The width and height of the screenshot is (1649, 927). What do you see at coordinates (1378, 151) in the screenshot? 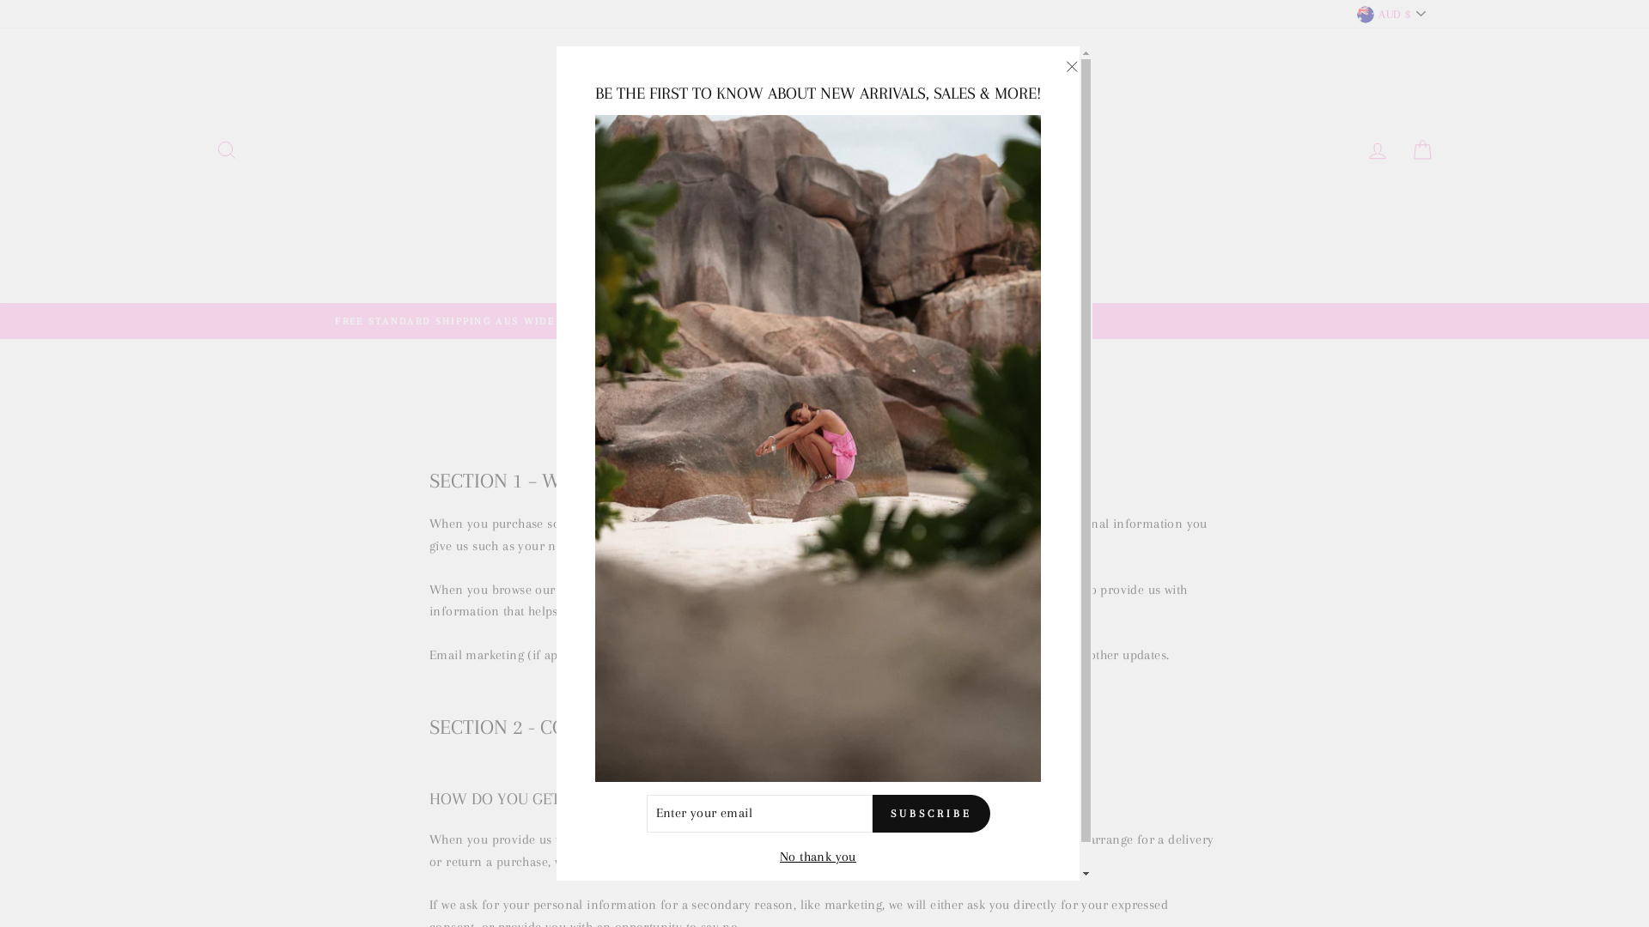
I see `LOG IN` at bounding box center [1378, 151].